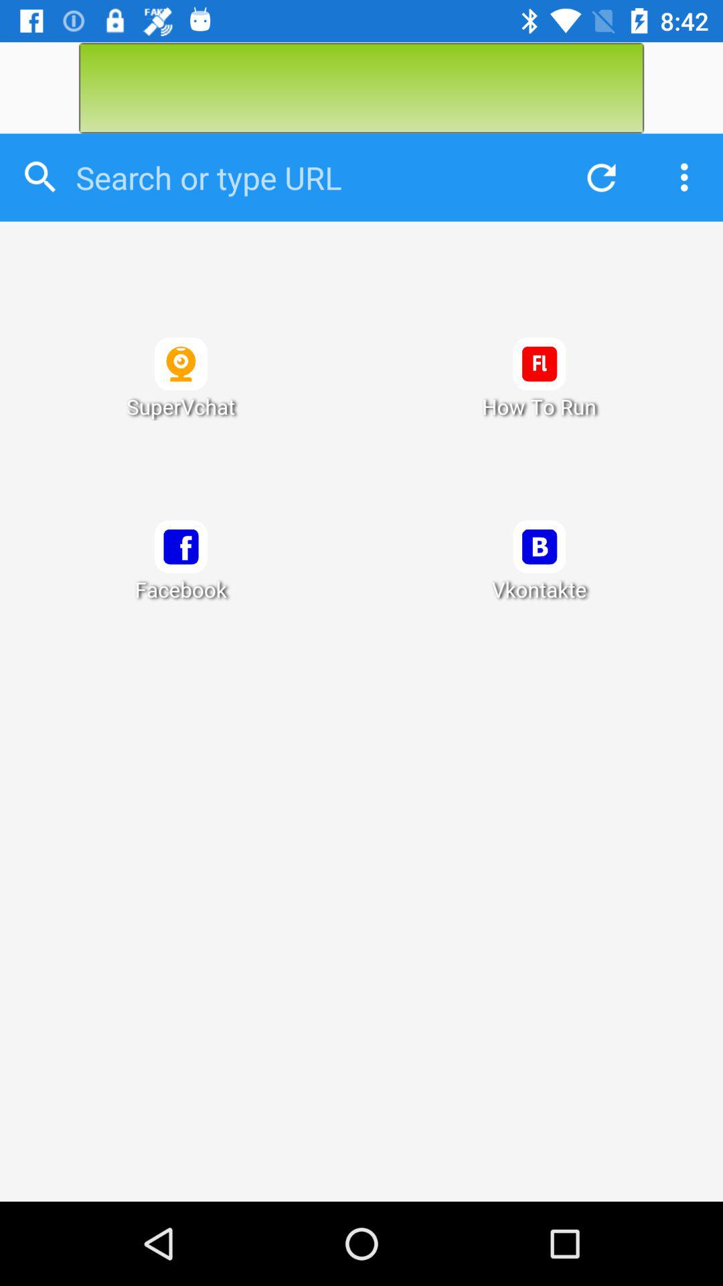 This screenshot has width=723, height=1286. Describe the element at coordinates (309, 177) in the screenshot. I see `switch the search option` at that location.